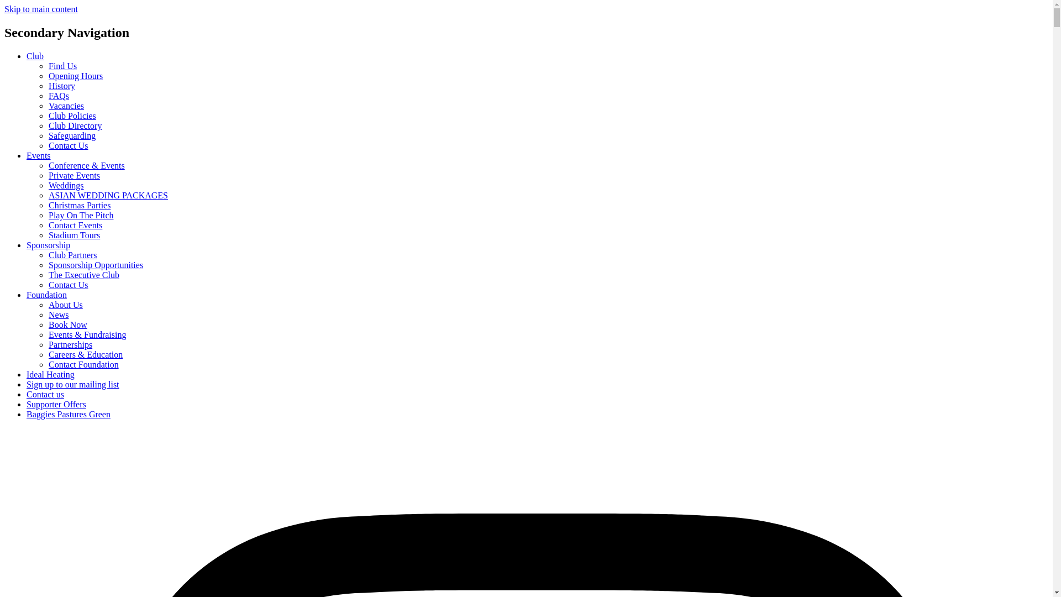 This screenshot has width=1061, height=597. What do you see at coordinates (39, 156) in the screenshot?
I see `Events` at bounding box center [39, 156].